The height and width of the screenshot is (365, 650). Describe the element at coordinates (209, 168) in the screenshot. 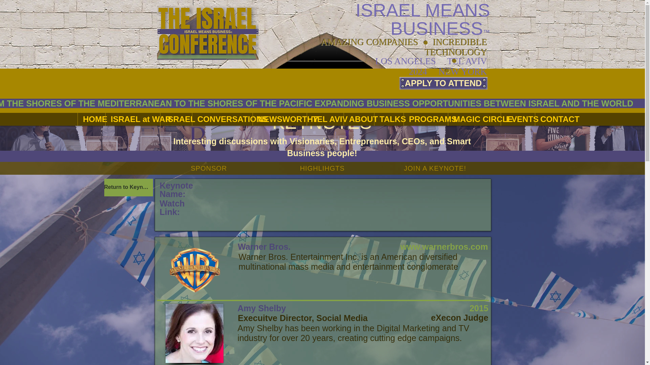

I see `SPONSOR` at that location.